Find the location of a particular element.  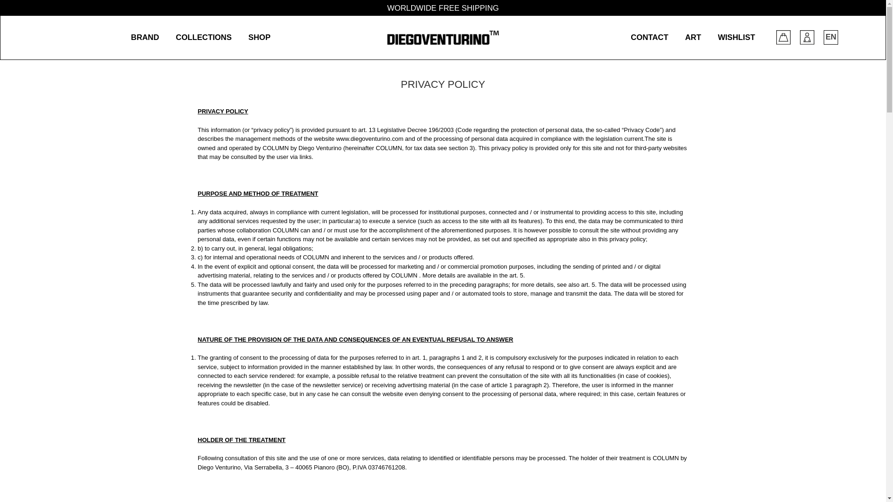

EN is located at coordinates (831, 37).